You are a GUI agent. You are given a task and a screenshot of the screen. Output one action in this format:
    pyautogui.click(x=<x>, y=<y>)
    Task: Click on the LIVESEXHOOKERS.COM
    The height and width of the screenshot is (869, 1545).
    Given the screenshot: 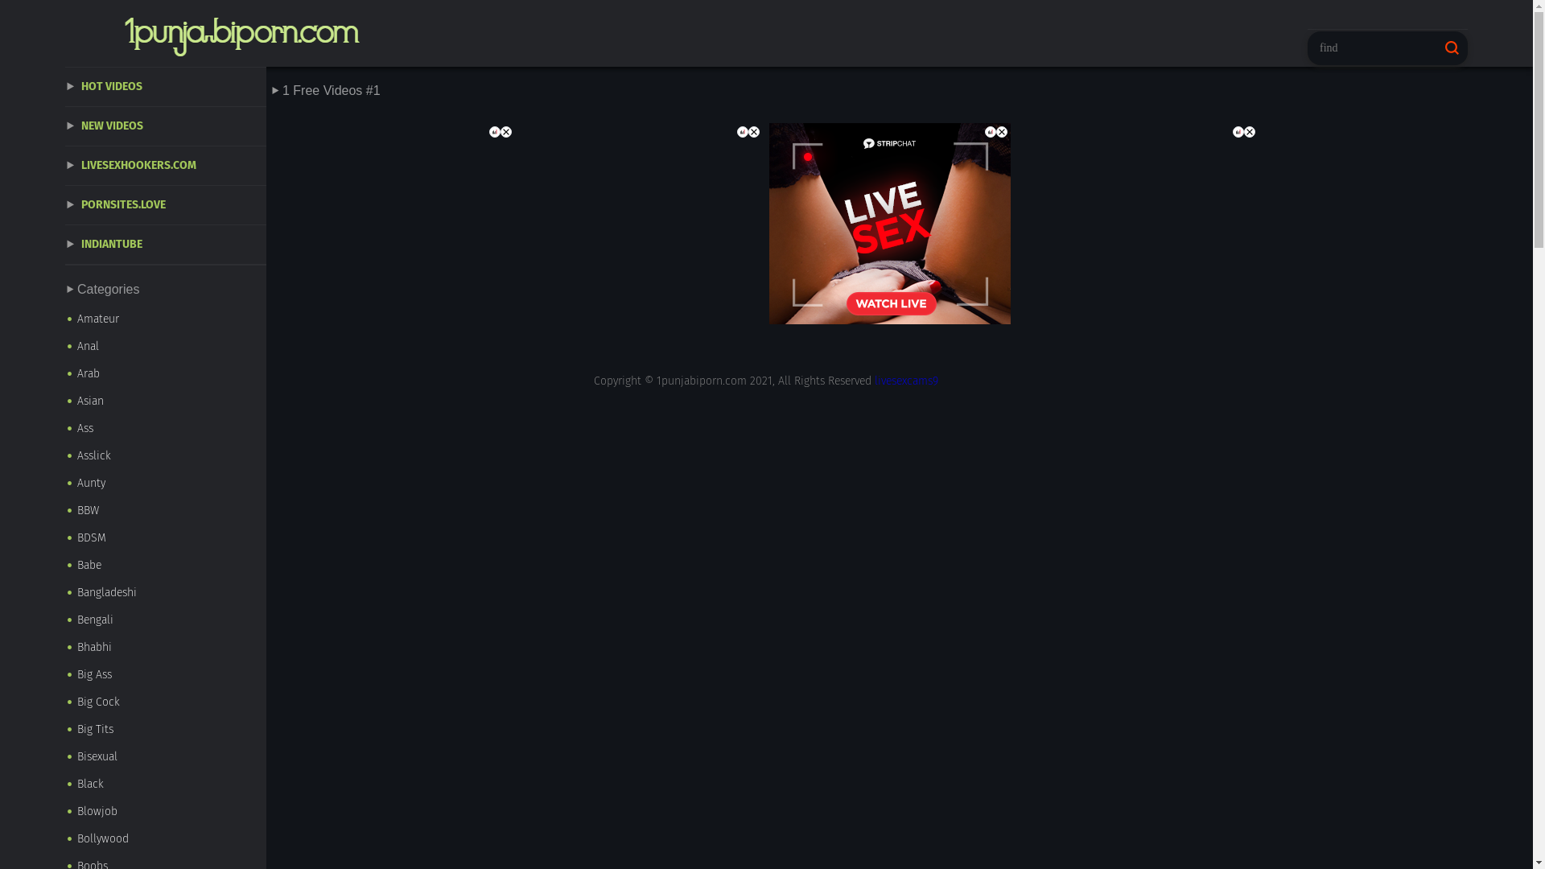 What is the action you would take?
    pyautogui.click(x=166, y=166)
    